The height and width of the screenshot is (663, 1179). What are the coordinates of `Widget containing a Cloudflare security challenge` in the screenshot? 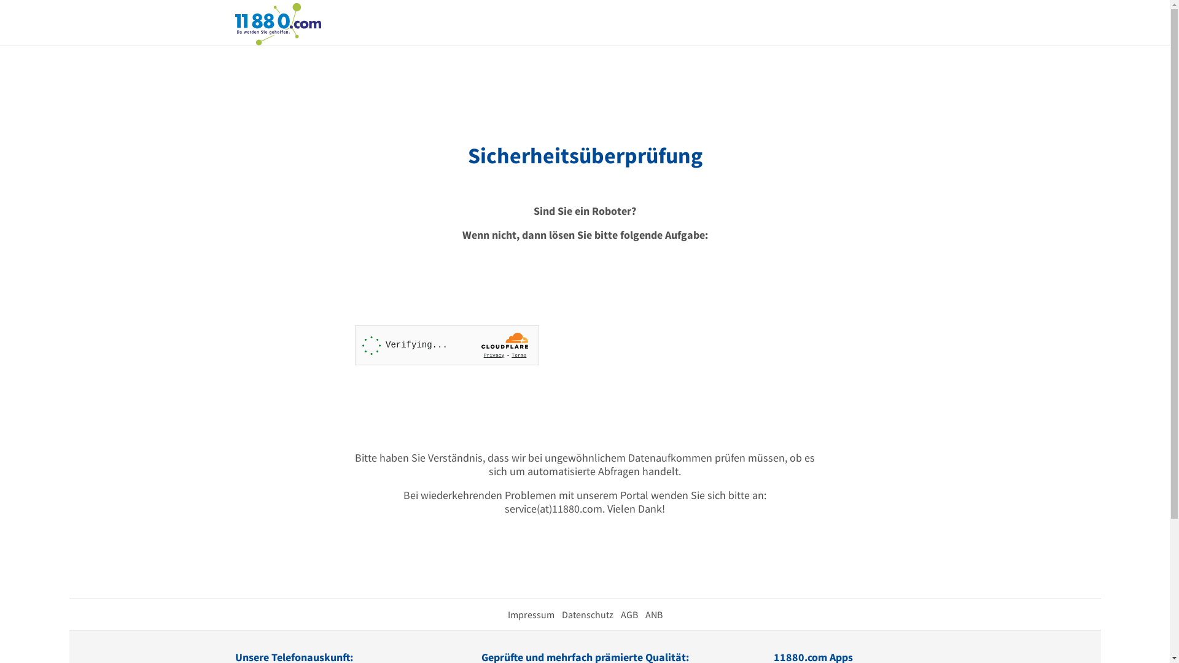 It's located at (447, 345).